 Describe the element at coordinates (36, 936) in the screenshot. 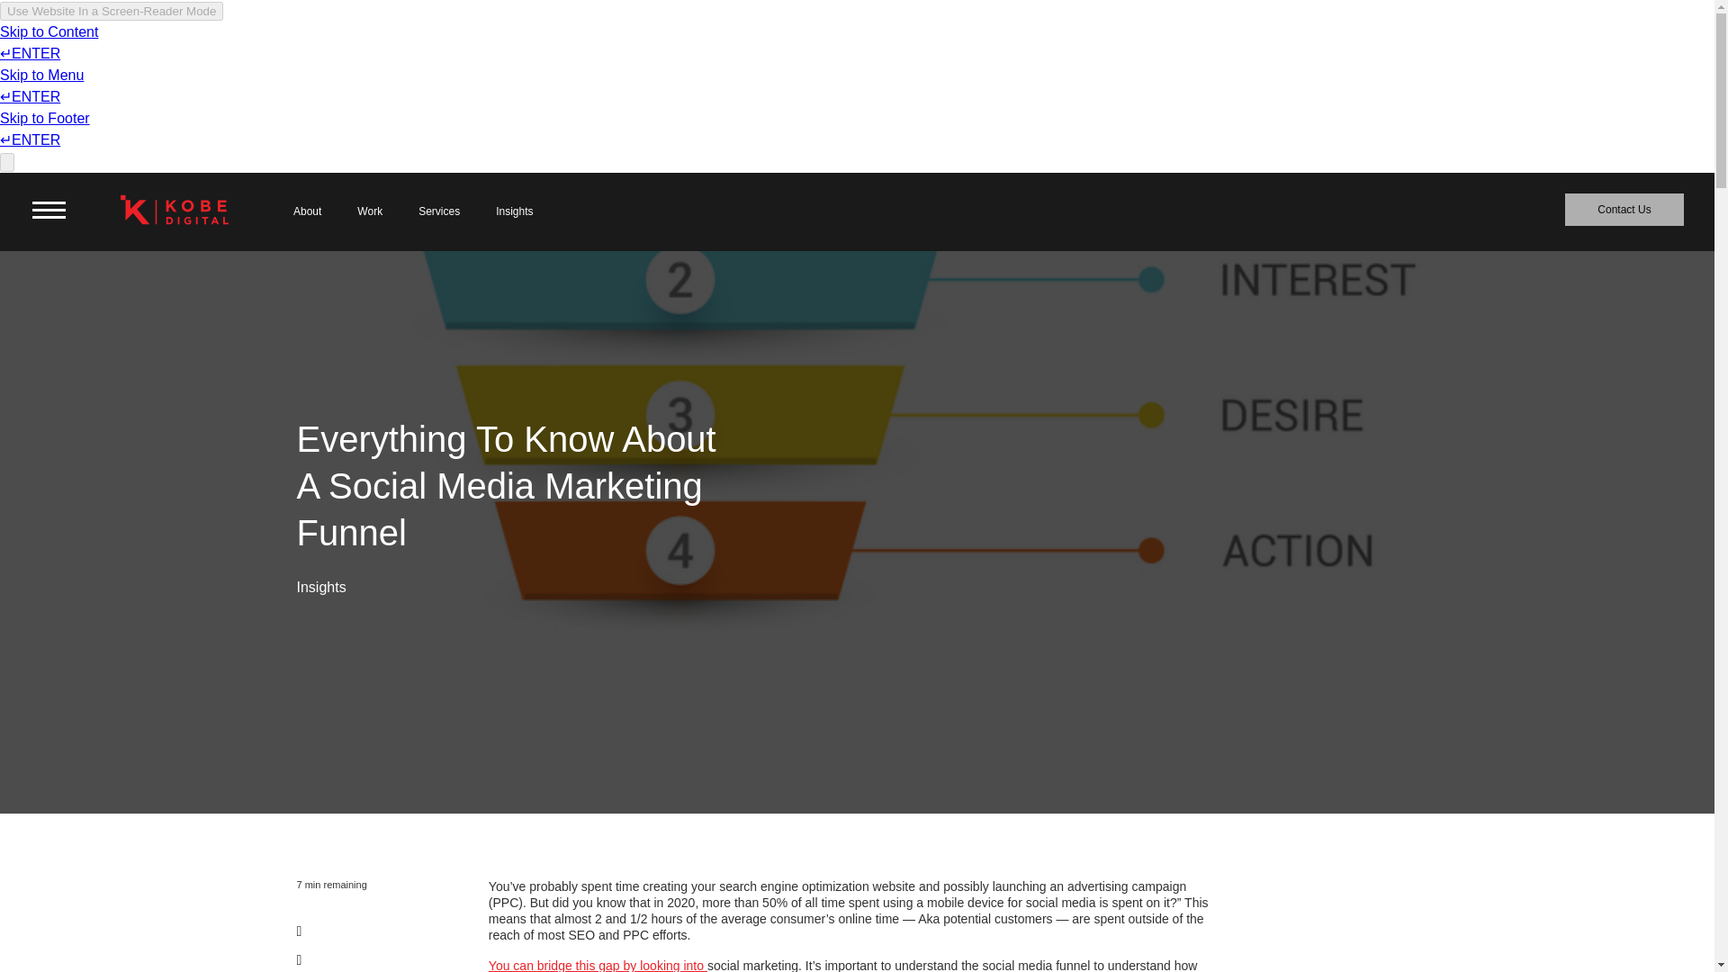

I see `Privacy Widget` at that location.